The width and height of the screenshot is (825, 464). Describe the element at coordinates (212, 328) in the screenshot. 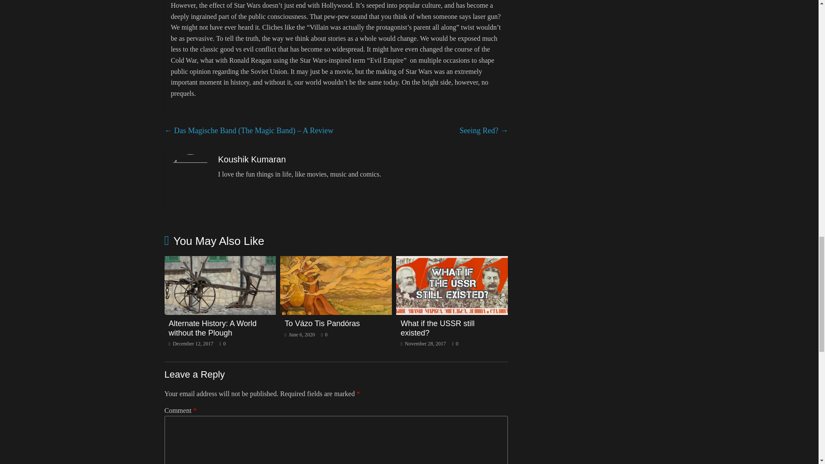

I see `Alternate History: A World without the Plough` at that location.